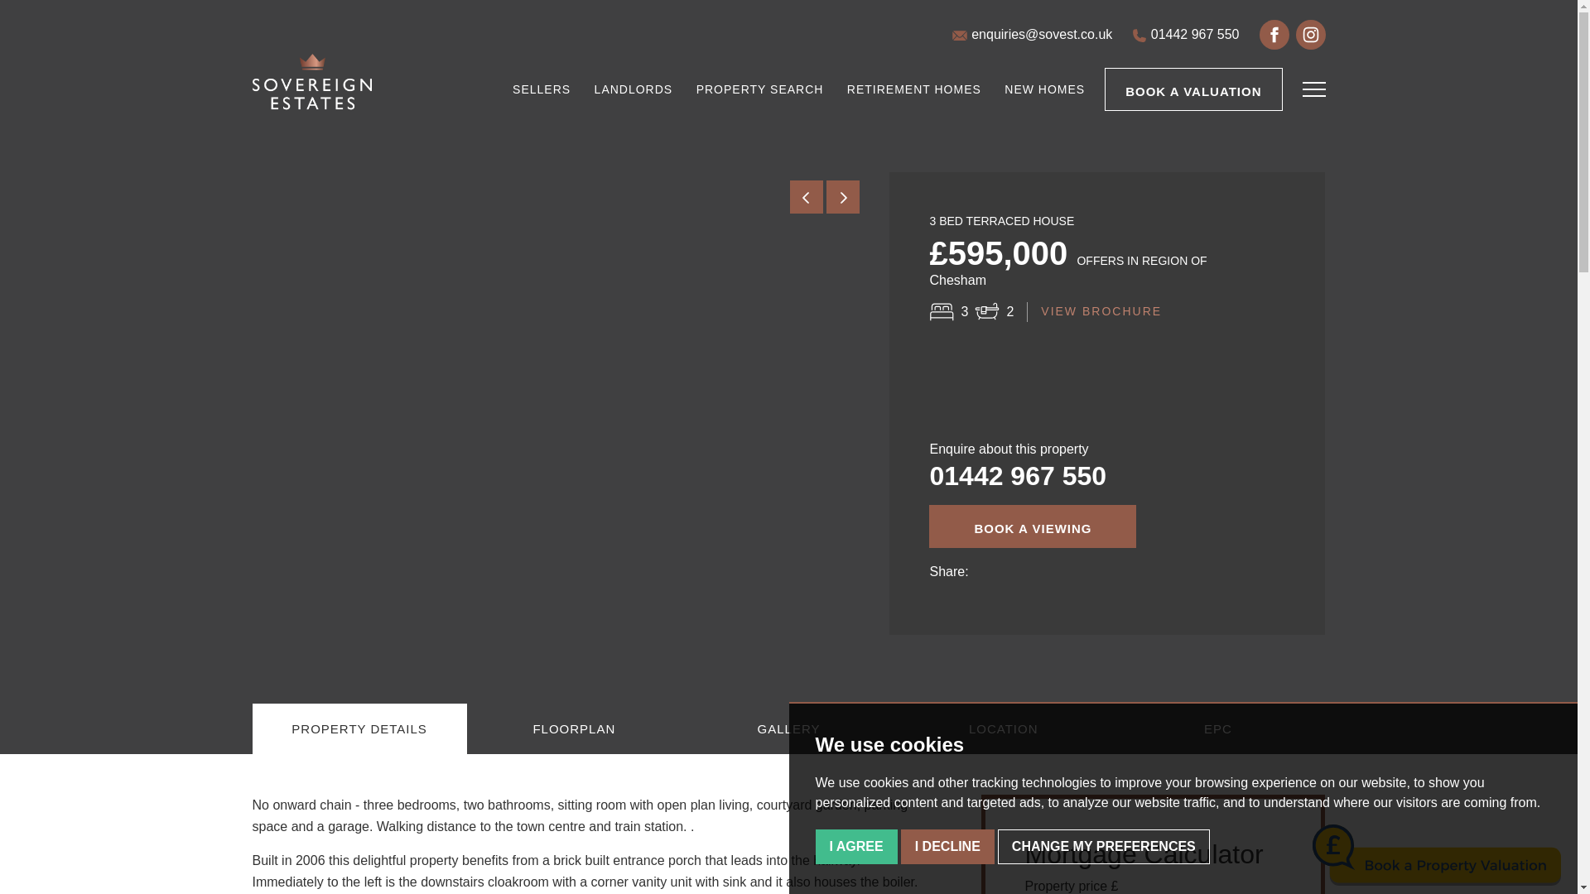  I want to click on LOCATION, so click(1003, 728).